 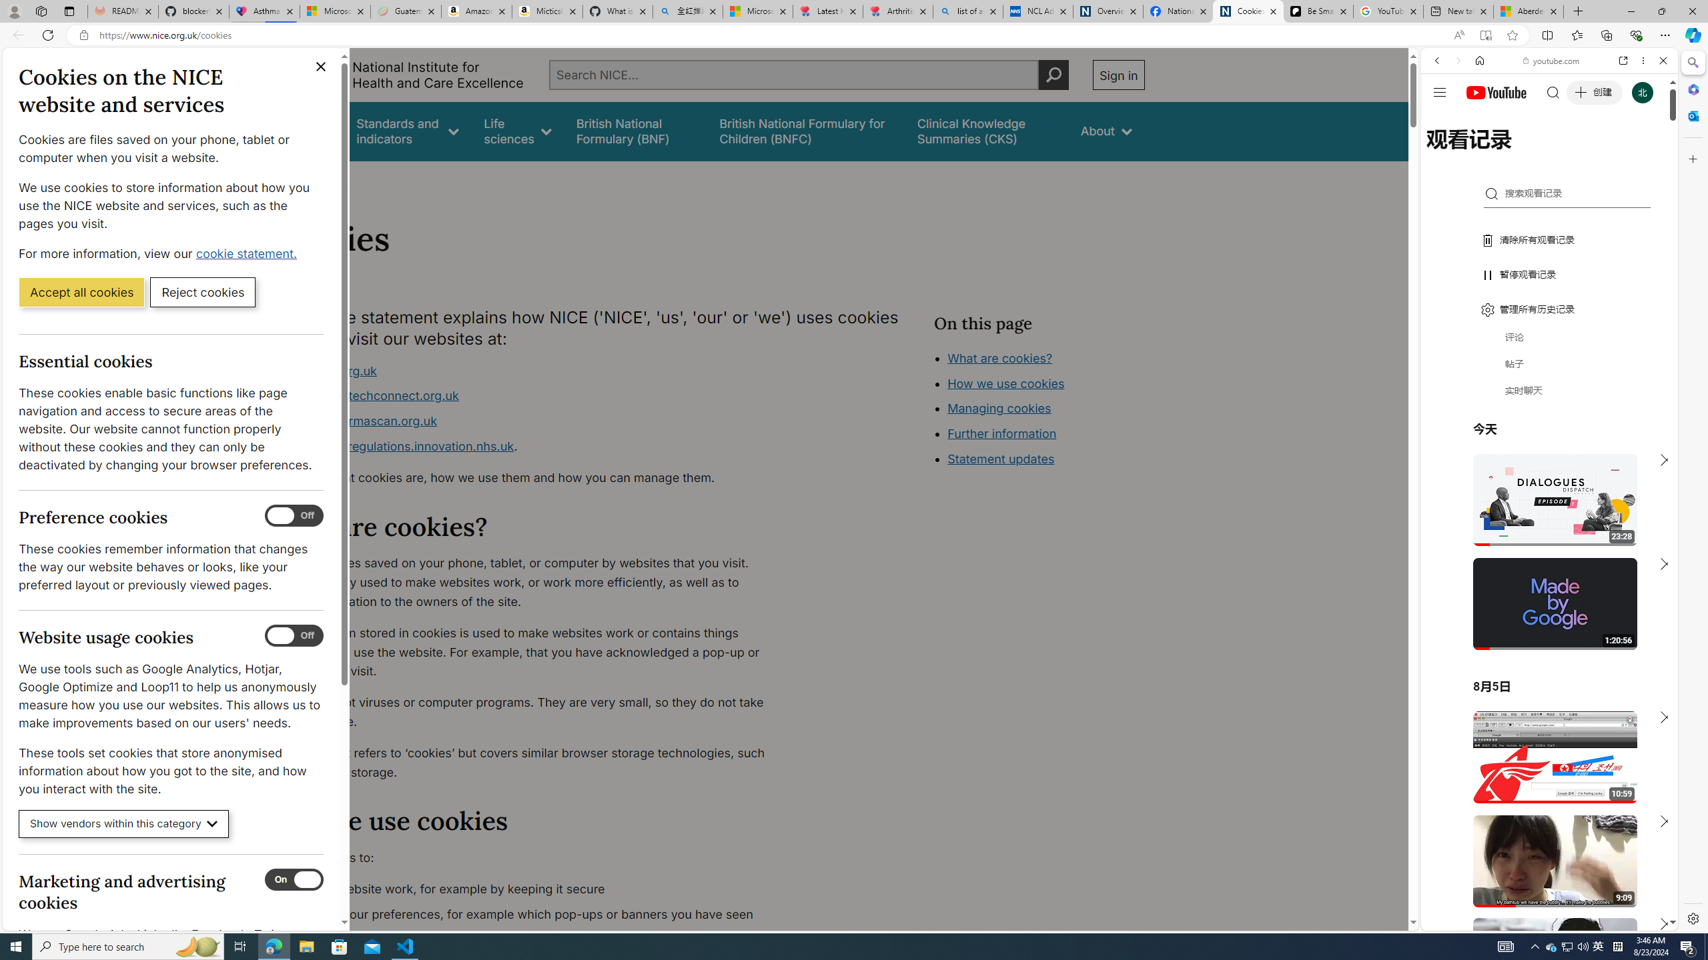 What do you see at coordinates (1549, 396) in the screenshot?
I see `Trailer #2 [HD]` at bounding box center [1549, 396].